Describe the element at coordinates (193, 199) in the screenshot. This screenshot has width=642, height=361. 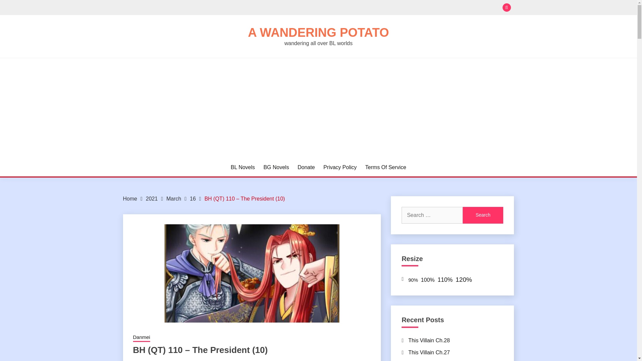
I see `16` at that location.